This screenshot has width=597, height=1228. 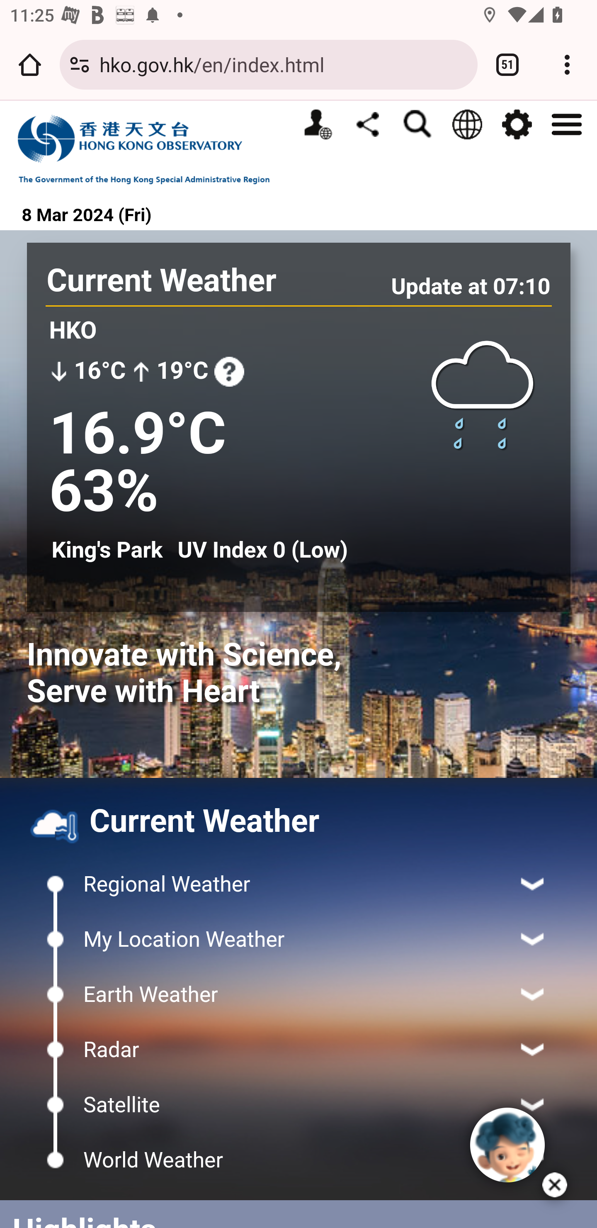 What do you see at coordinates (151, 149) in the screenshot?
I see `Hong Kong Observatory` at bounding box center [151, 149].